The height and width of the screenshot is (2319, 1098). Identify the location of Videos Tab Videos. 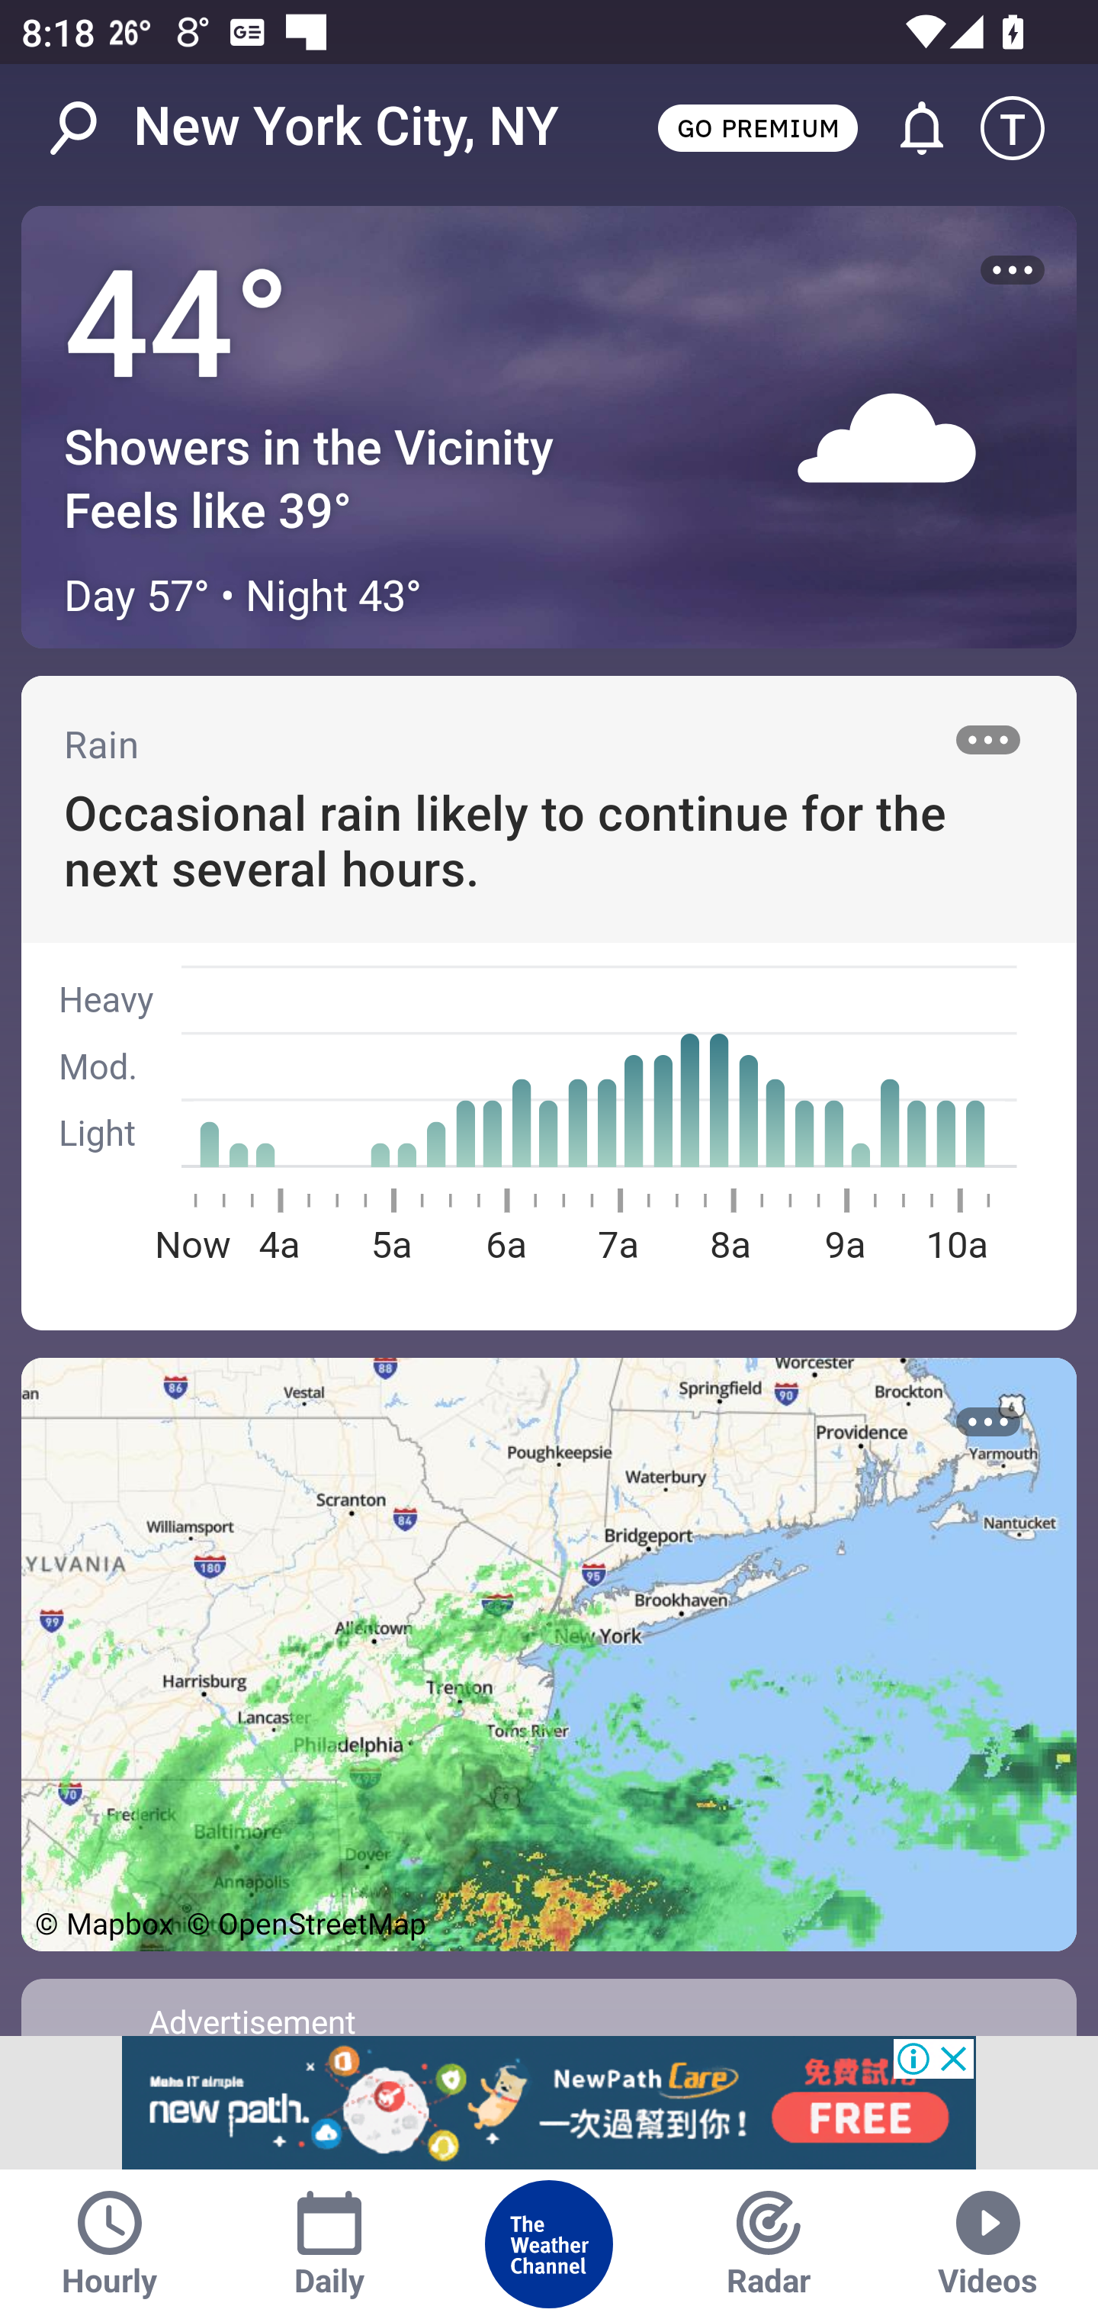
(988, 2244).